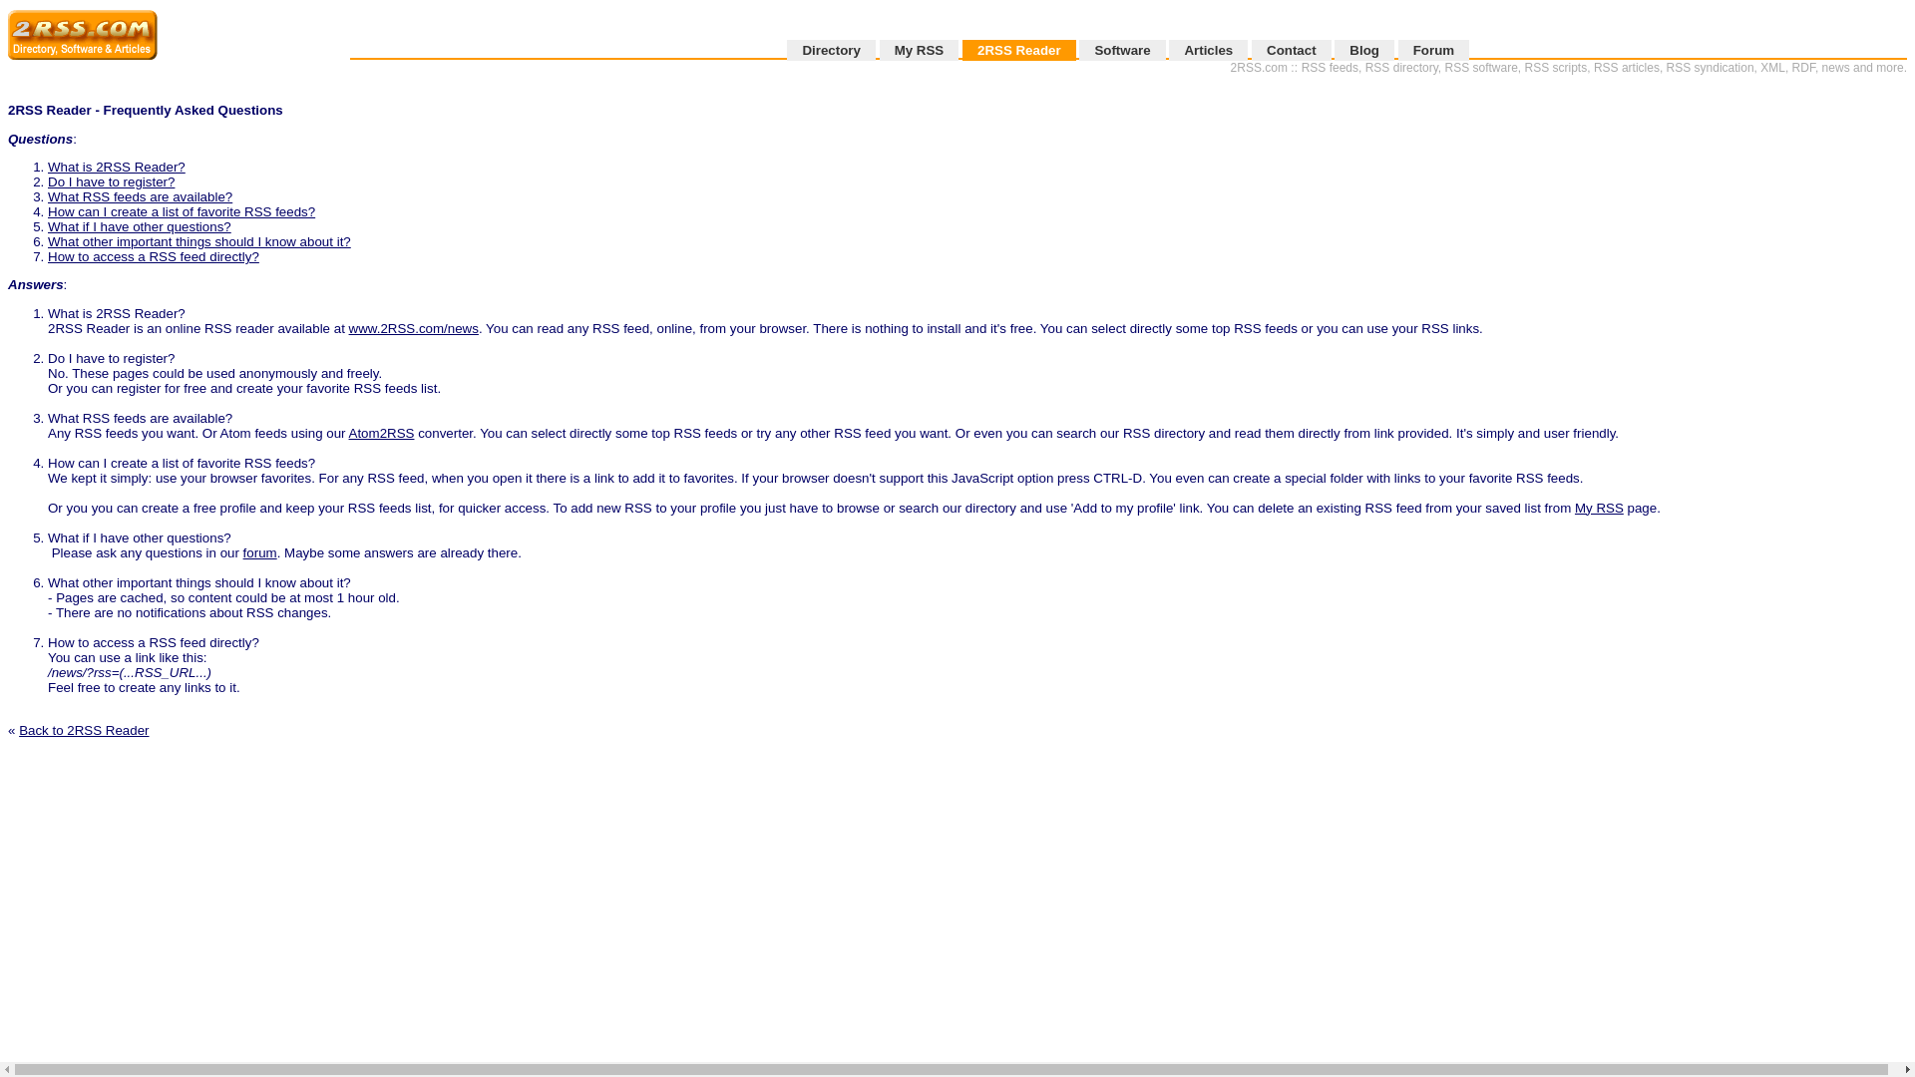 The image size is (1915, 1077). I want to click on Atom2RSS, so click(382, 433).